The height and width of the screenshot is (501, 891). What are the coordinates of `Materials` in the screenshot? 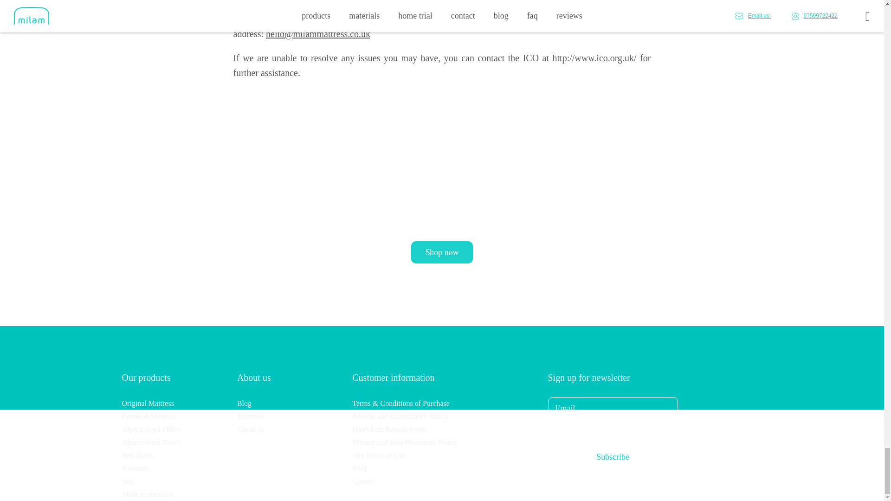 It's located at (251, 416).